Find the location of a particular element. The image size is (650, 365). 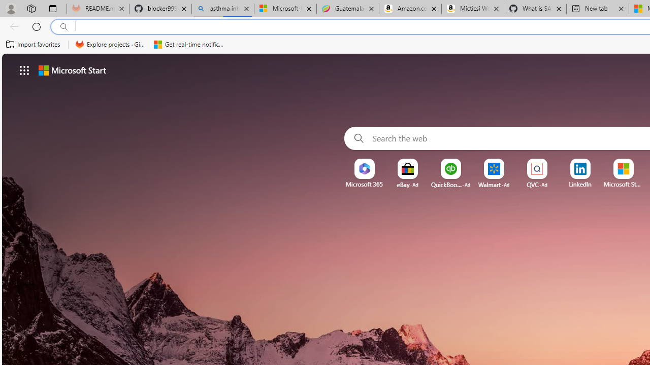

Microsoft start is located at coordinates (72, 70).